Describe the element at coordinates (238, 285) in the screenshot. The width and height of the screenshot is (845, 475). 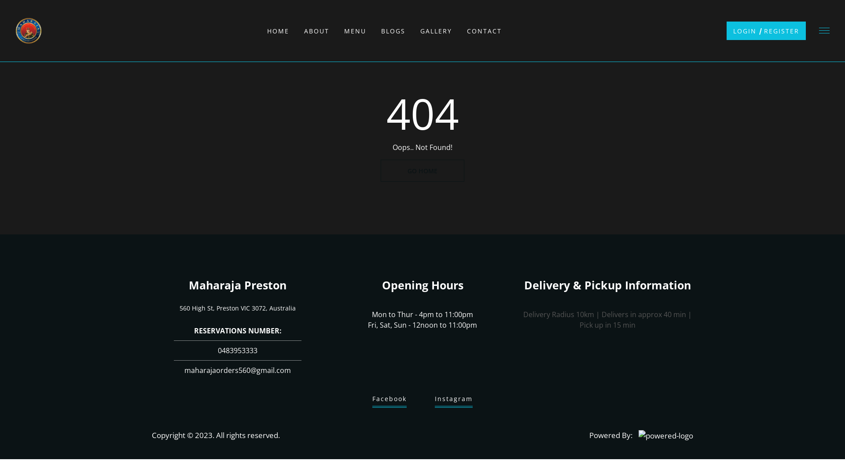
I see `Maharaja Preston` at that location.